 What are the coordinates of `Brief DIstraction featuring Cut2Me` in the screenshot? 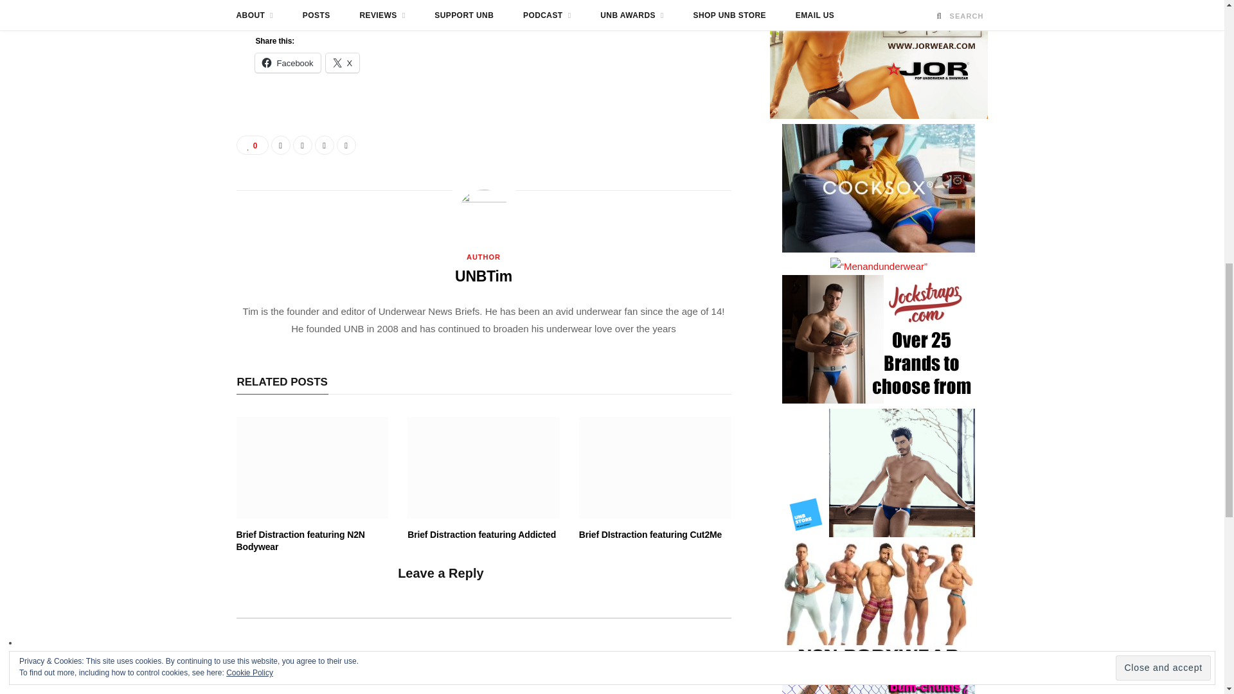 It's located at (655, 468).